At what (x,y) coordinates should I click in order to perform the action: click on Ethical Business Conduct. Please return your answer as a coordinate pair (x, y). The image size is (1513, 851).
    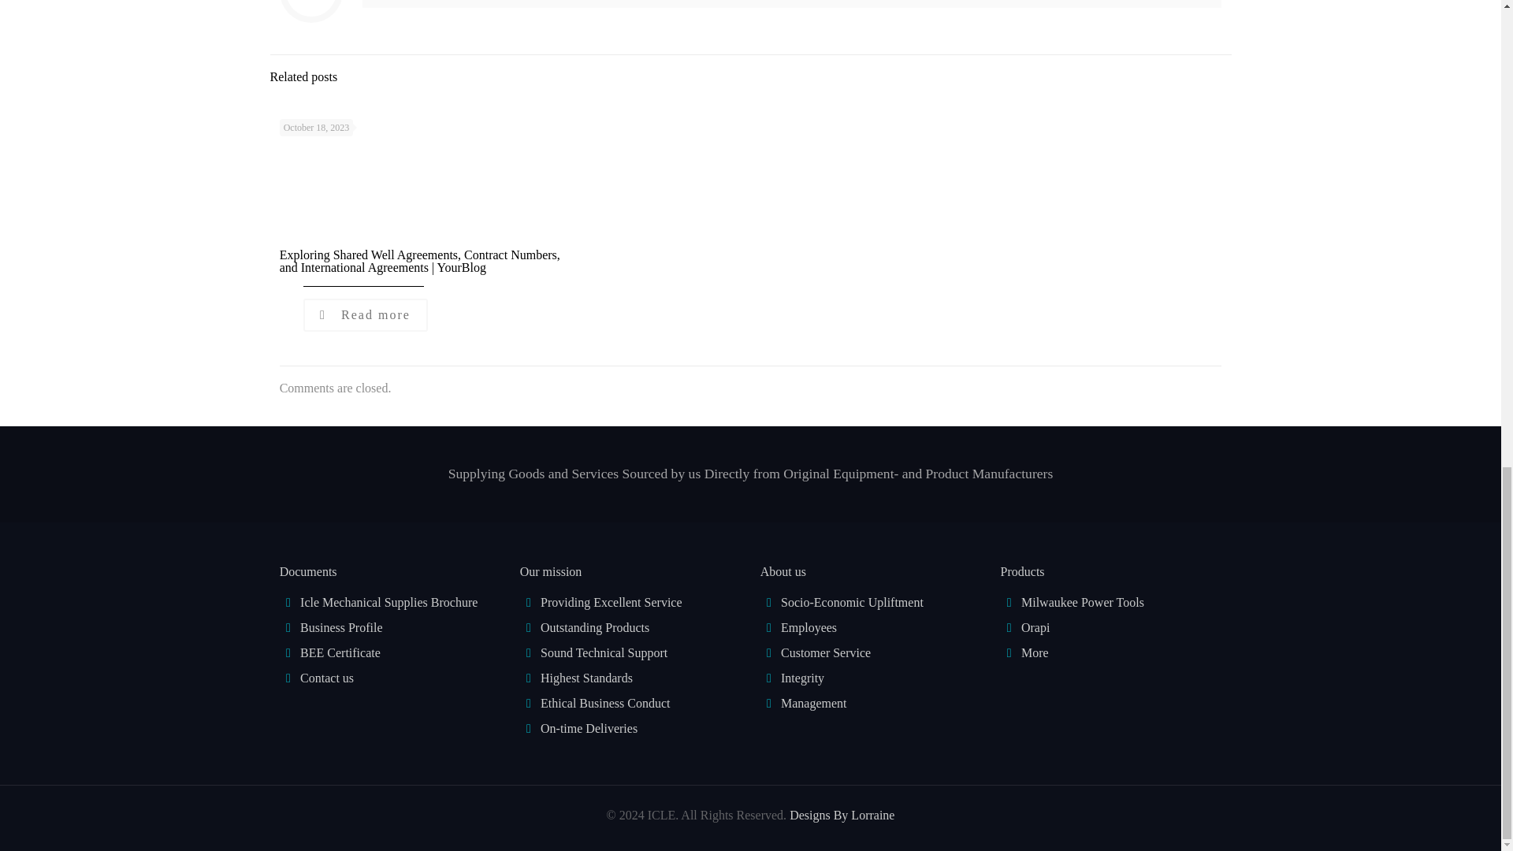
    Looking at the image, I should click on (605, 703).